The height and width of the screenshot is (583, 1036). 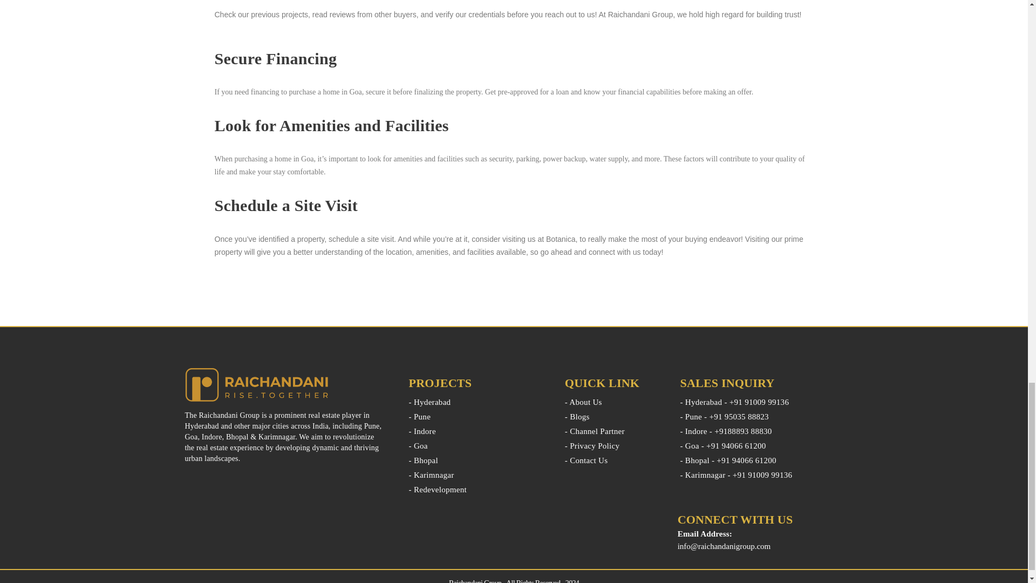 What do you see at coordinates (479, 417) in the screenshot?
I see `- Pune` at bounding box center [479, 417].